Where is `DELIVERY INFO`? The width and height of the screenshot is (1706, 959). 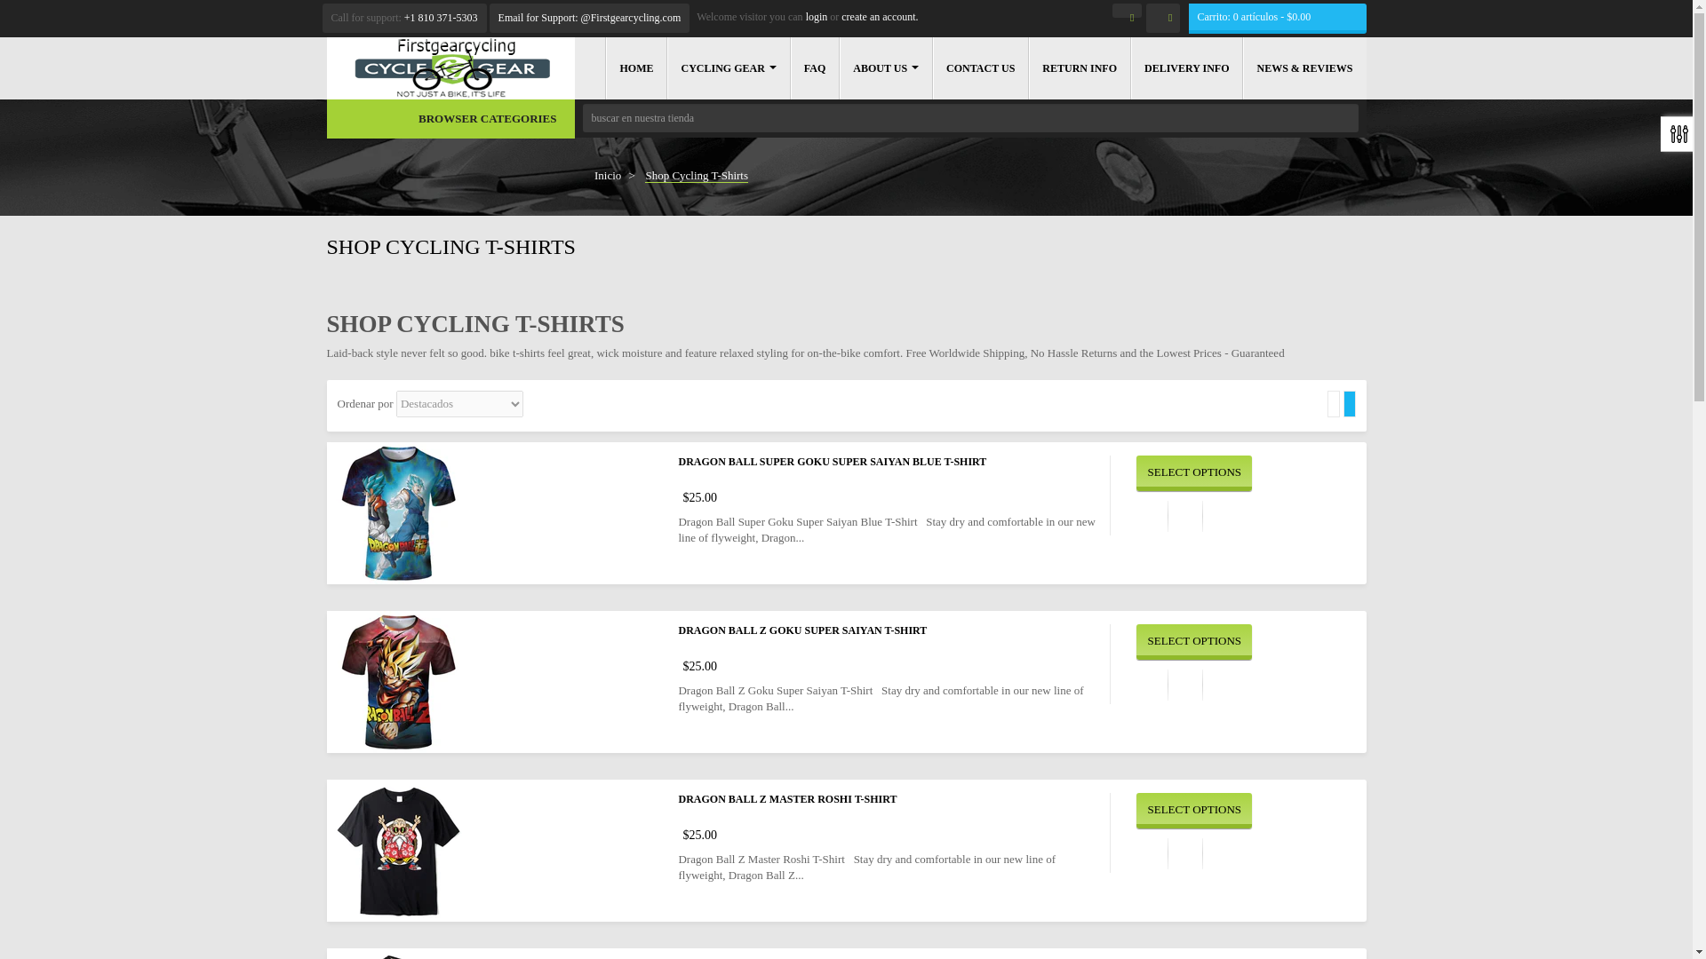 DELIVERY INFO is located at coordinates (1185, 68).